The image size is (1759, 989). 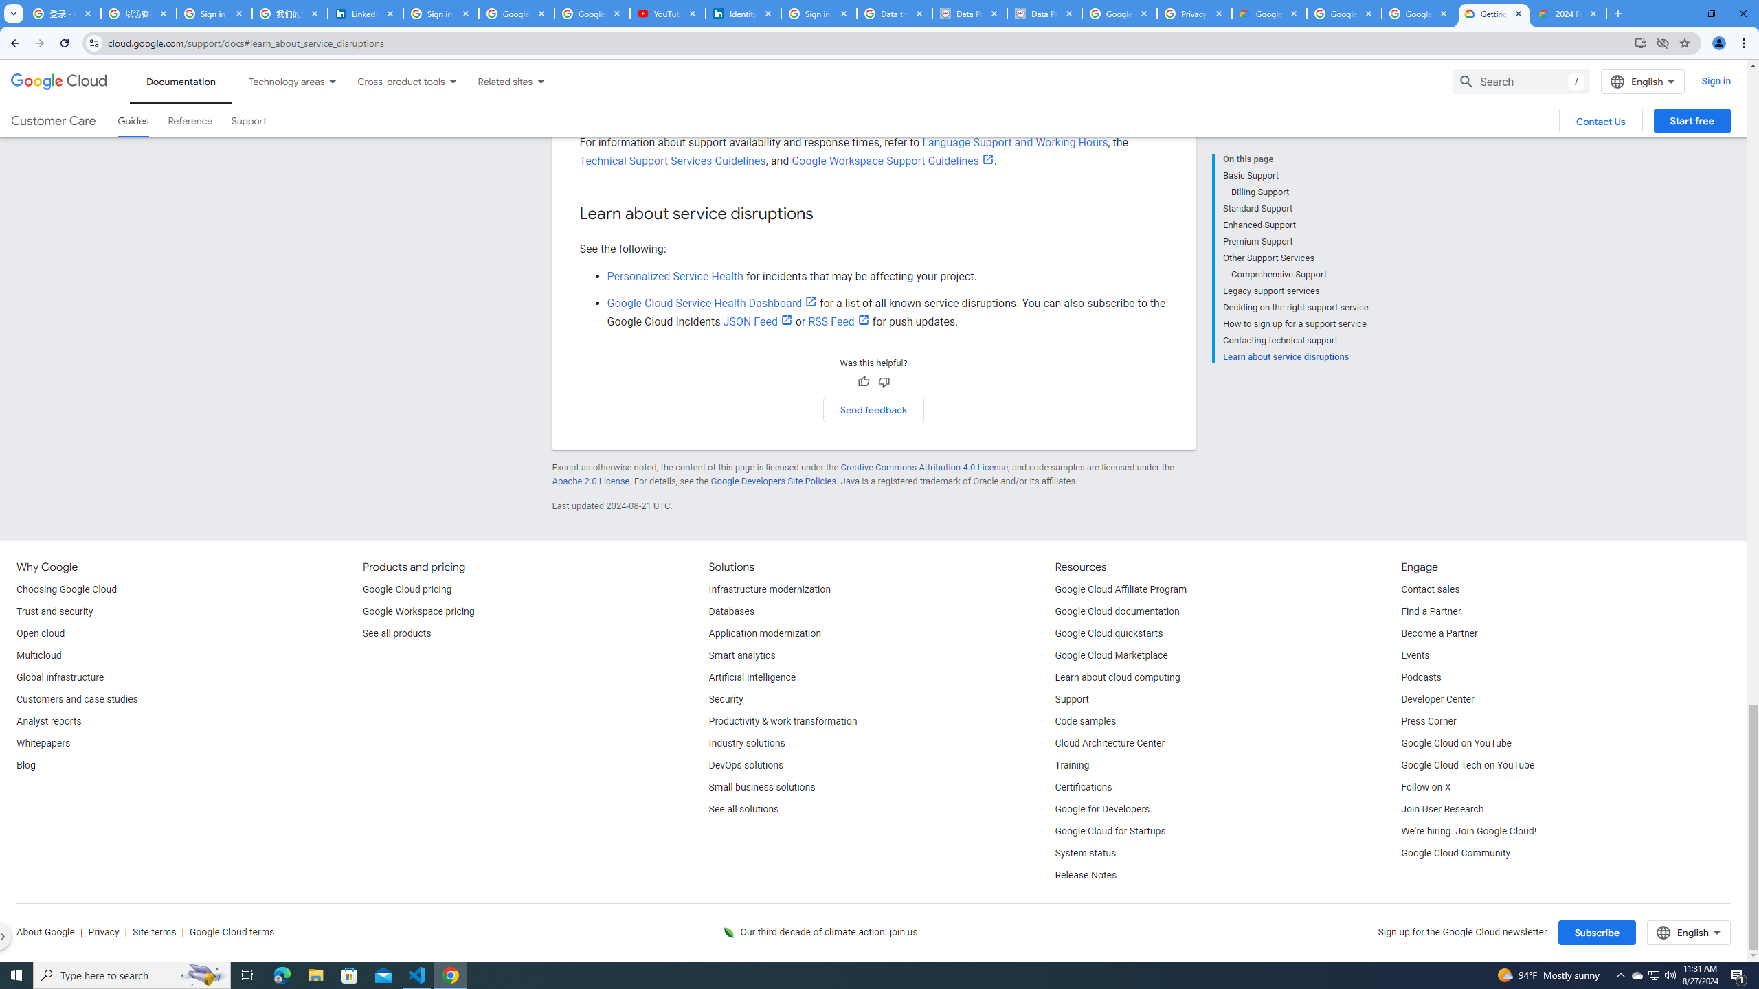 I want to click on Copy link to this section: Learn about service disruptions, so click(x=826, y=214).